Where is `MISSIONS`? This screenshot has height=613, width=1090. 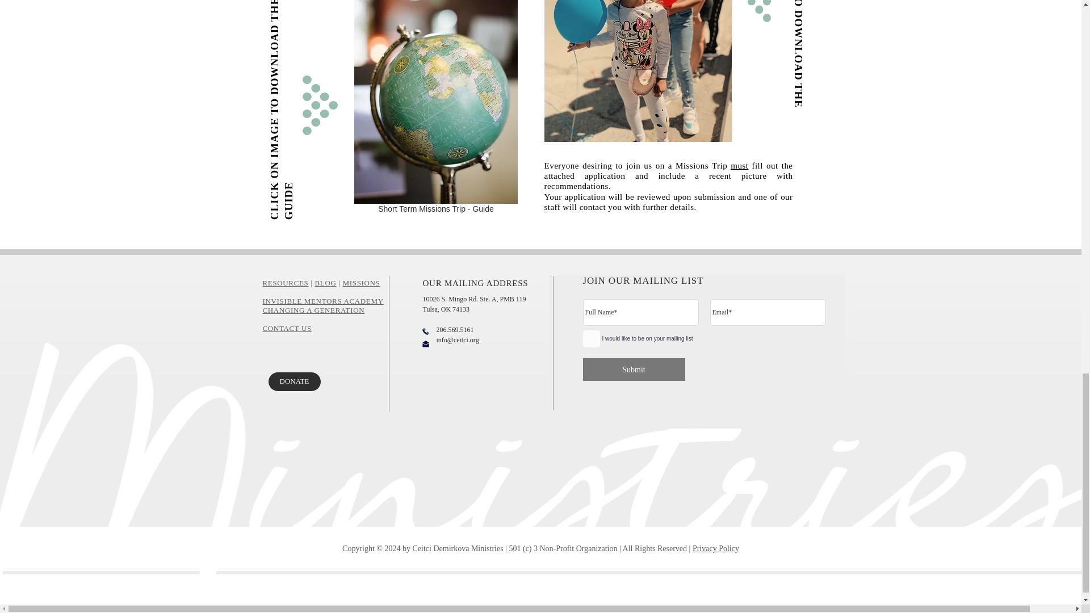 MISSIONS is located at coordinates (362, 283).